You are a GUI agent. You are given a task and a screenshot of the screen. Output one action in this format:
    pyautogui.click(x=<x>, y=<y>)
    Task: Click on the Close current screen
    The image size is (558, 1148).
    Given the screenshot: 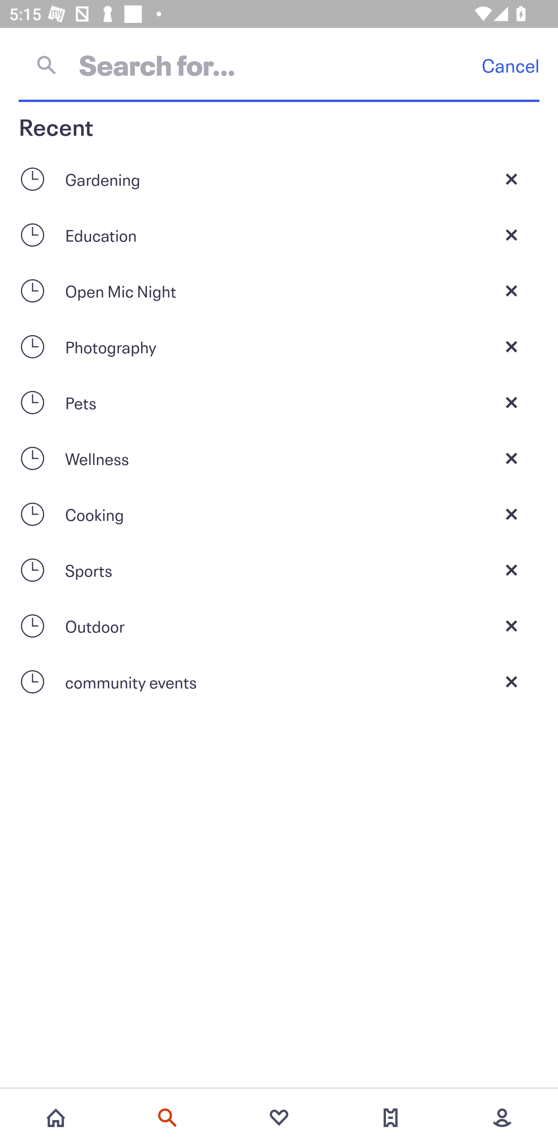 What is the action you would take?
    pyautogui.click(x=511, y=682)
    